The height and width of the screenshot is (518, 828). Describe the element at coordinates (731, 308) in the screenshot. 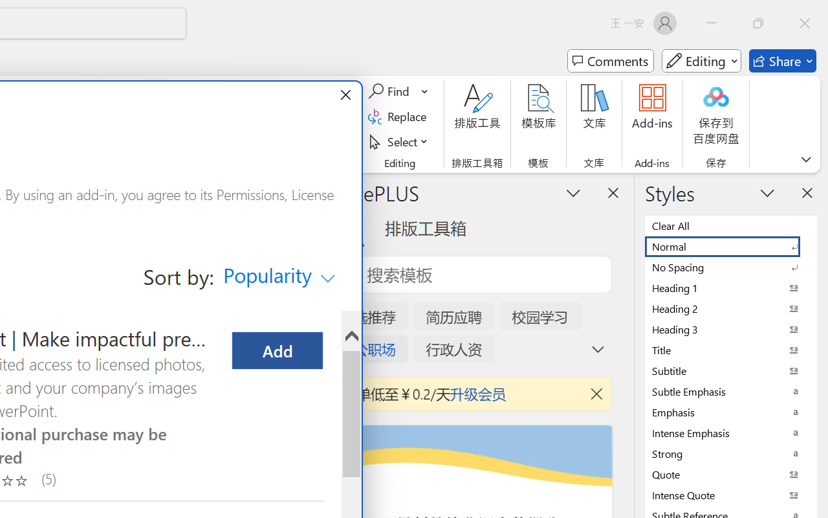

I see `Heading 2` at that location.